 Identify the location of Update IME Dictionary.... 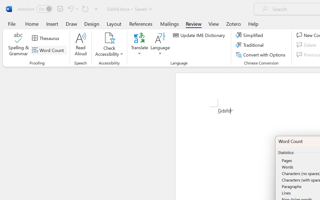
(200, 35).